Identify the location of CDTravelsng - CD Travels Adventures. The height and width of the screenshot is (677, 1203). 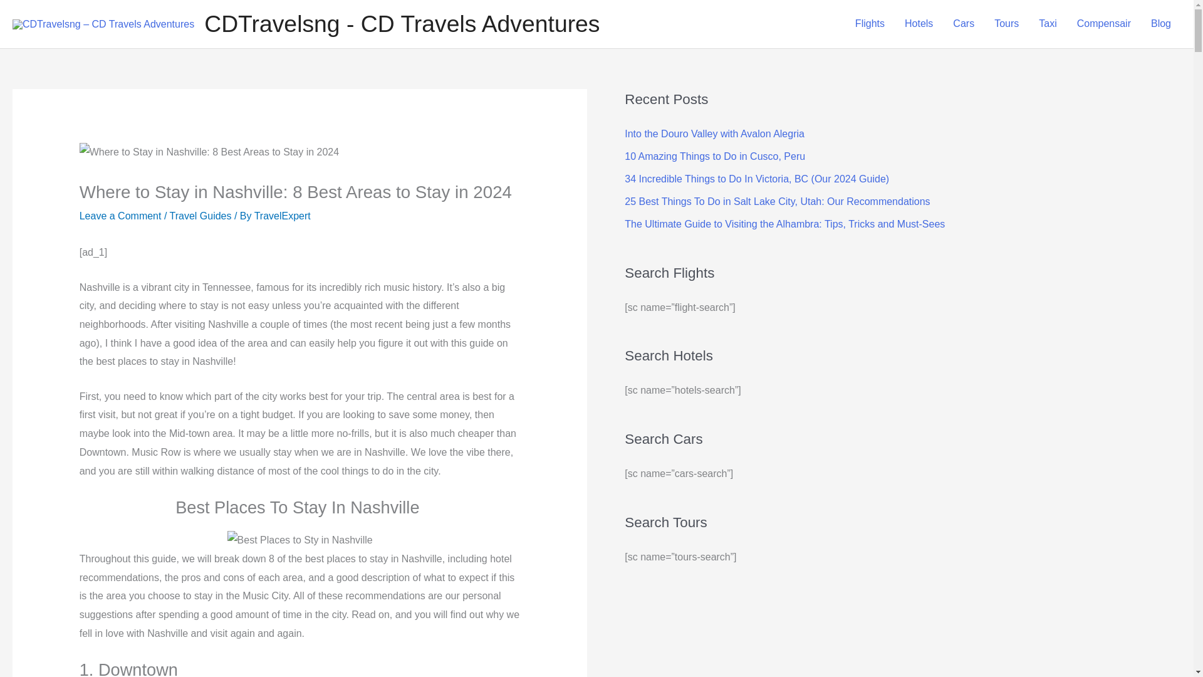
(402, 24).